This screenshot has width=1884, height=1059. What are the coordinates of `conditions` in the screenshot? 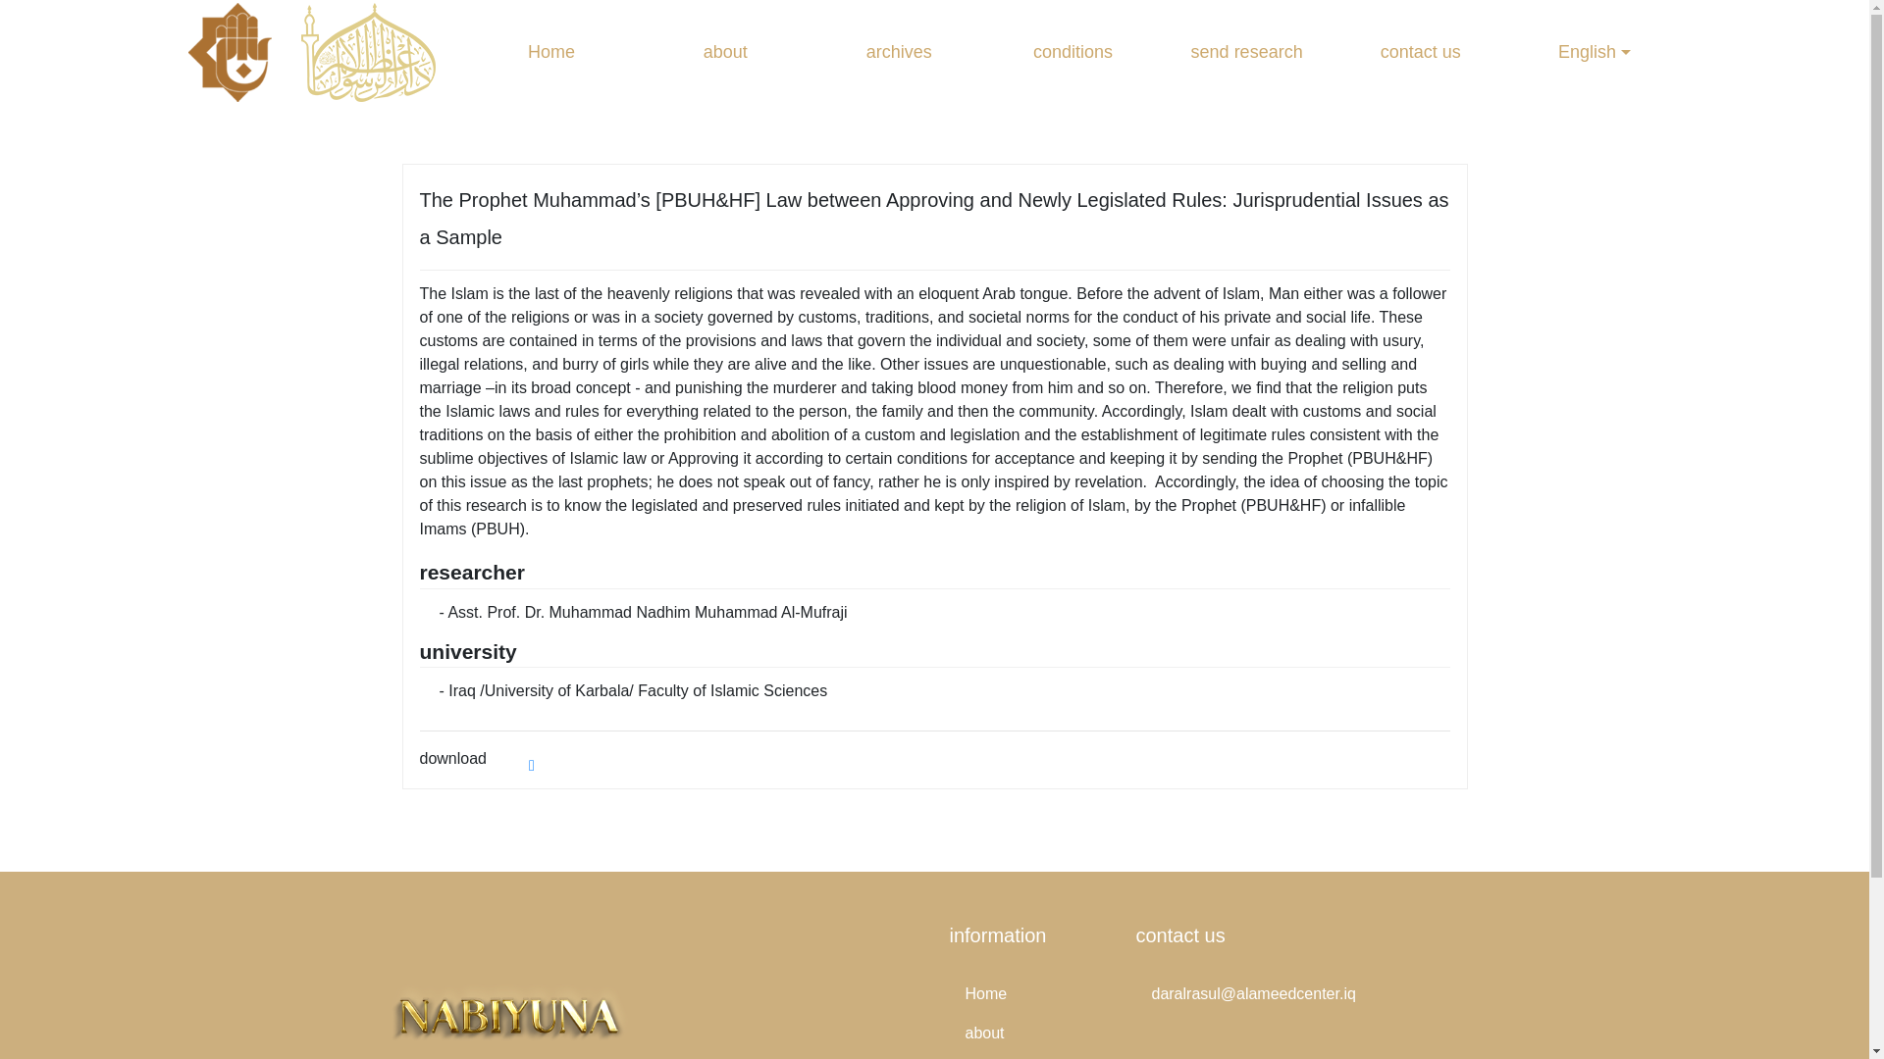 It's located at (1073, 52).